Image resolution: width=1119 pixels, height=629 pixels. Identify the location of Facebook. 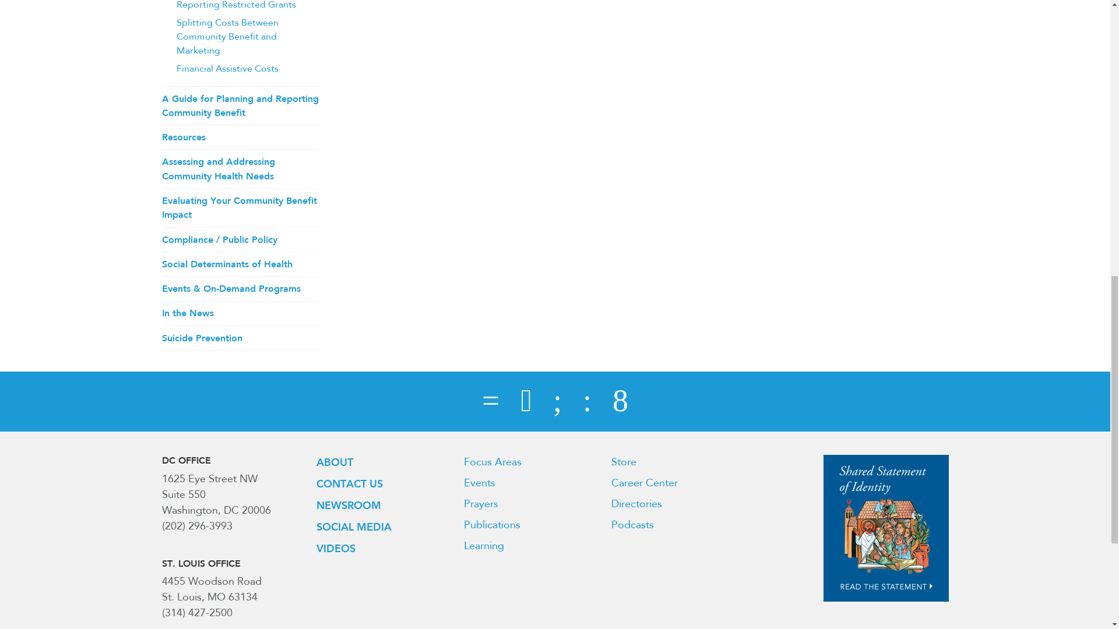
(491, 402).